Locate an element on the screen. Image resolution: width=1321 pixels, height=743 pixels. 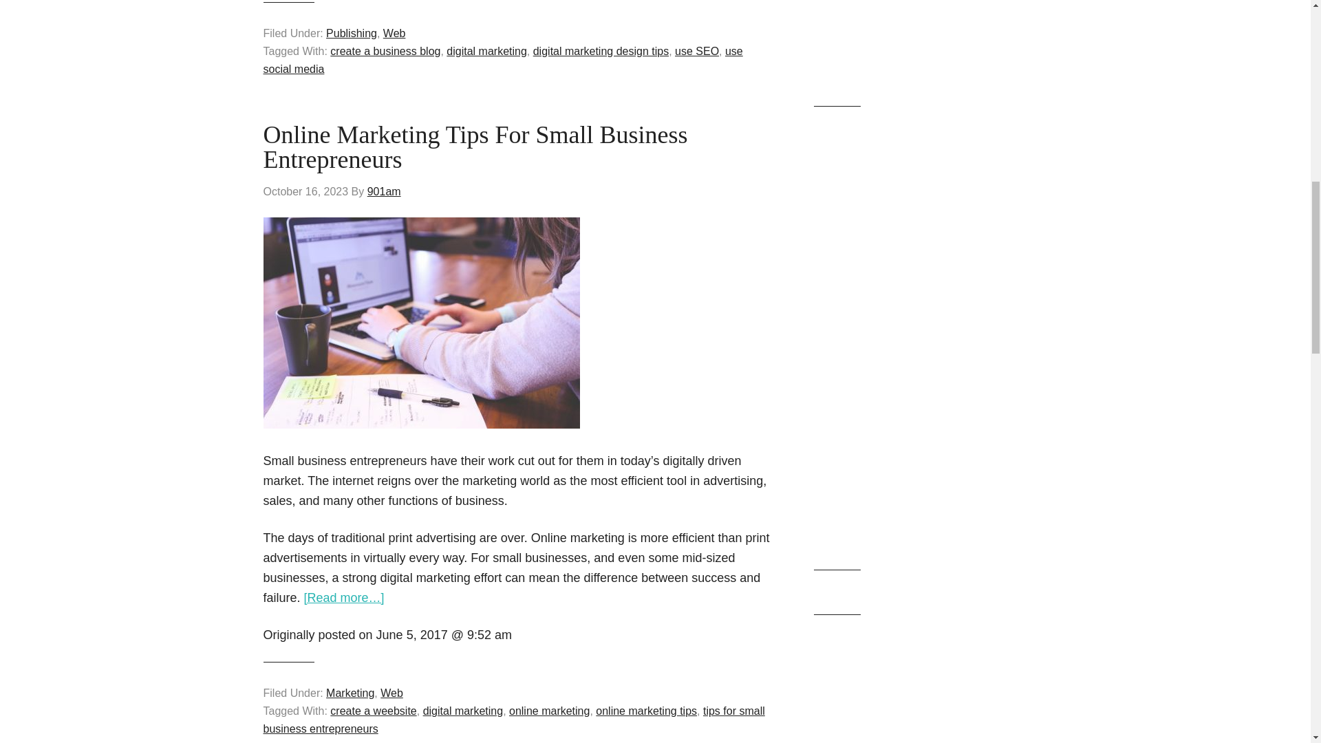
Marketing is located at coordinates (350, 693).